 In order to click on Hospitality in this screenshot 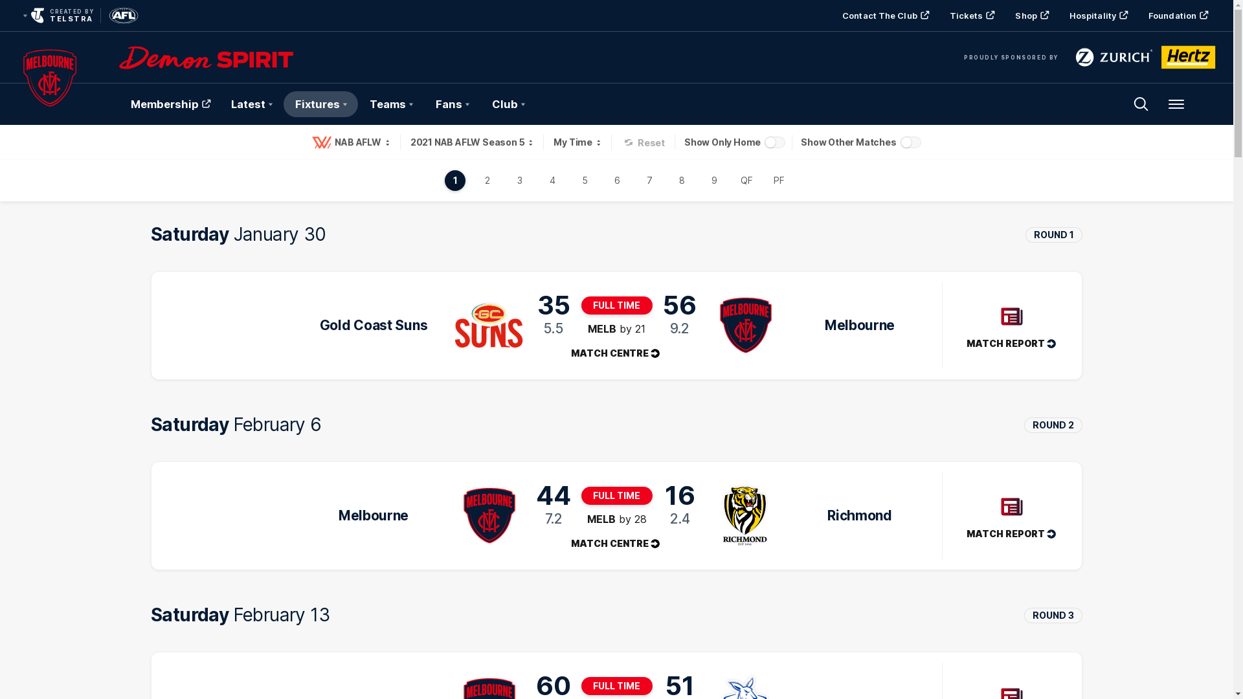, I will do `click(1097, 16)`.